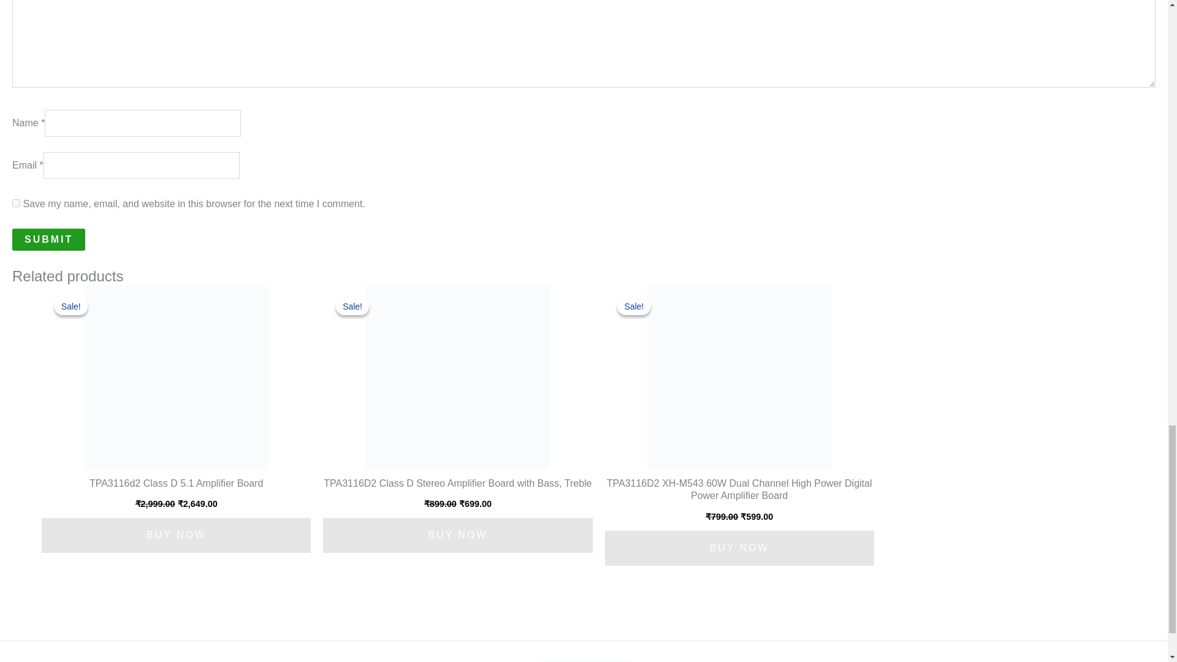  Describe the element at coordinates (48, 239) in the screenshot. I see `Submit` at that location.